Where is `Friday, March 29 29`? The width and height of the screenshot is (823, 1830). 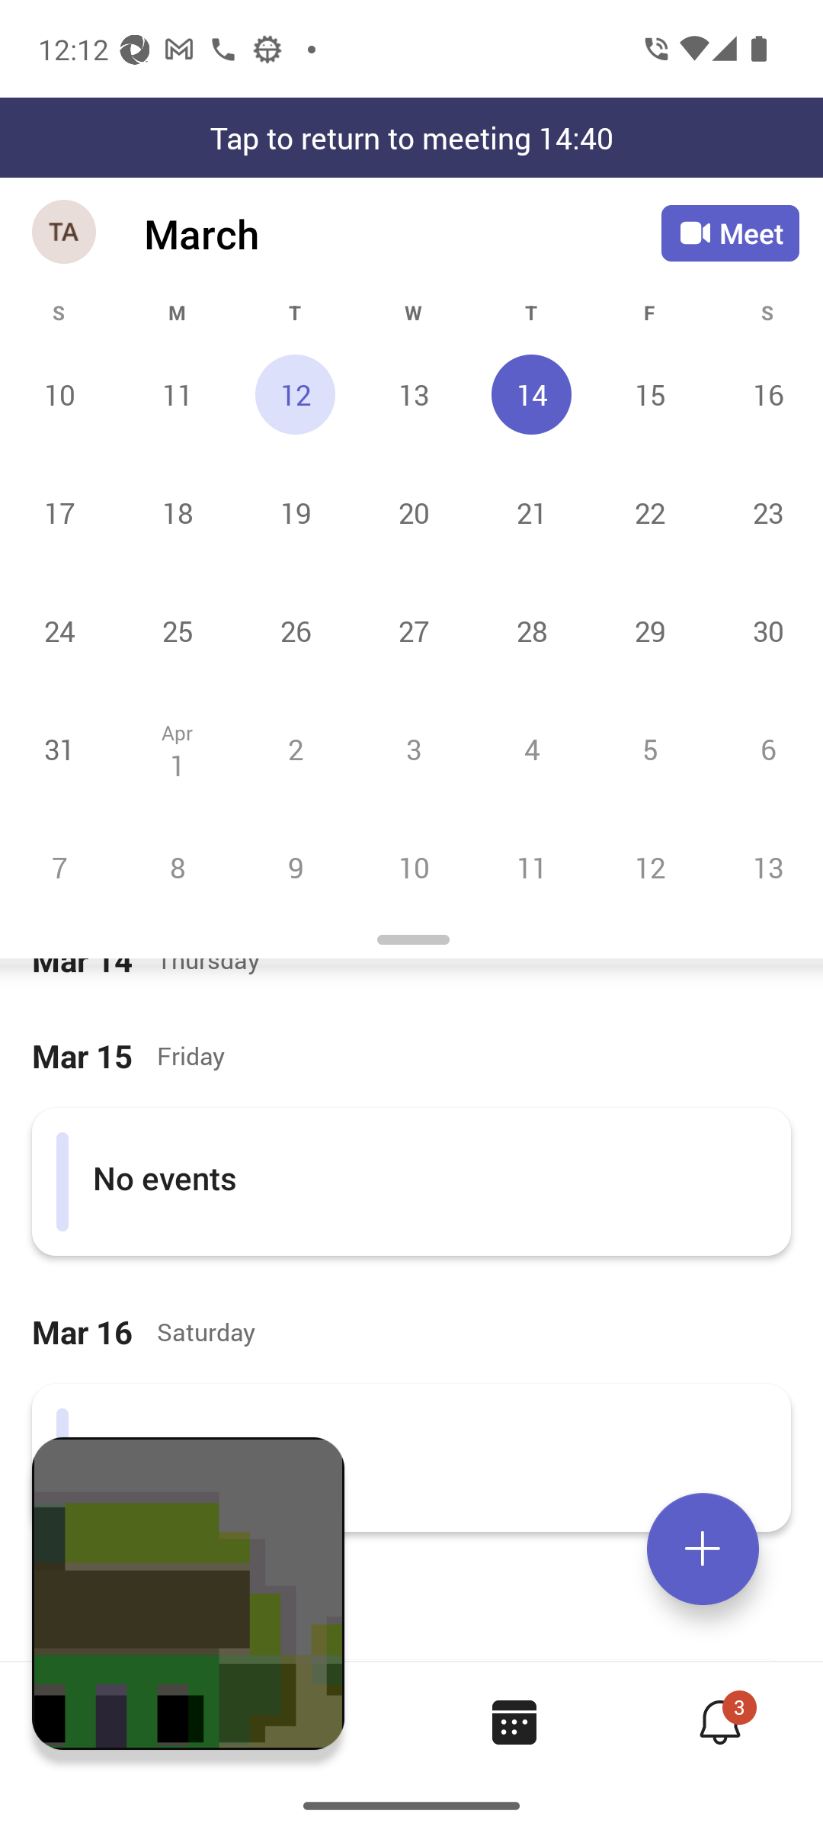
Friday, March 29 29 is located at coordinates (649, 630).